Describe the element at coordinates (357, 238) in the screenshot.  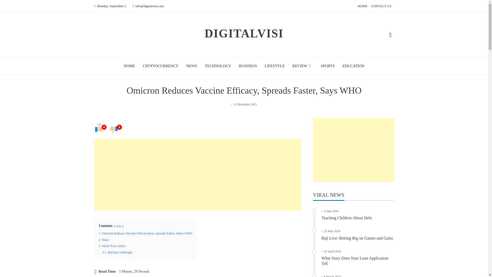
I see `Baji Live: Betting Big on Games and Gains` at that location.